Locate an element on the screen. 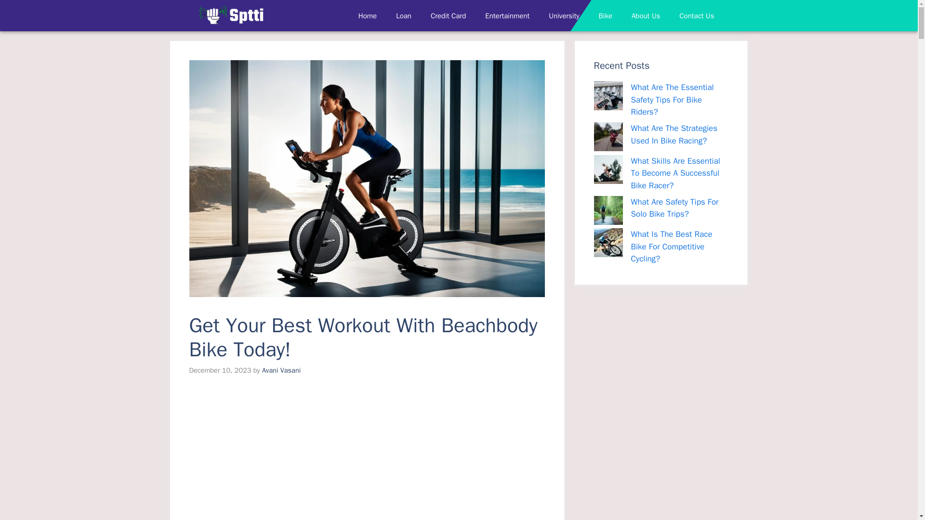 The width and height of the screenshot is (925, 520). Bike is located at coordinates (605, 15).